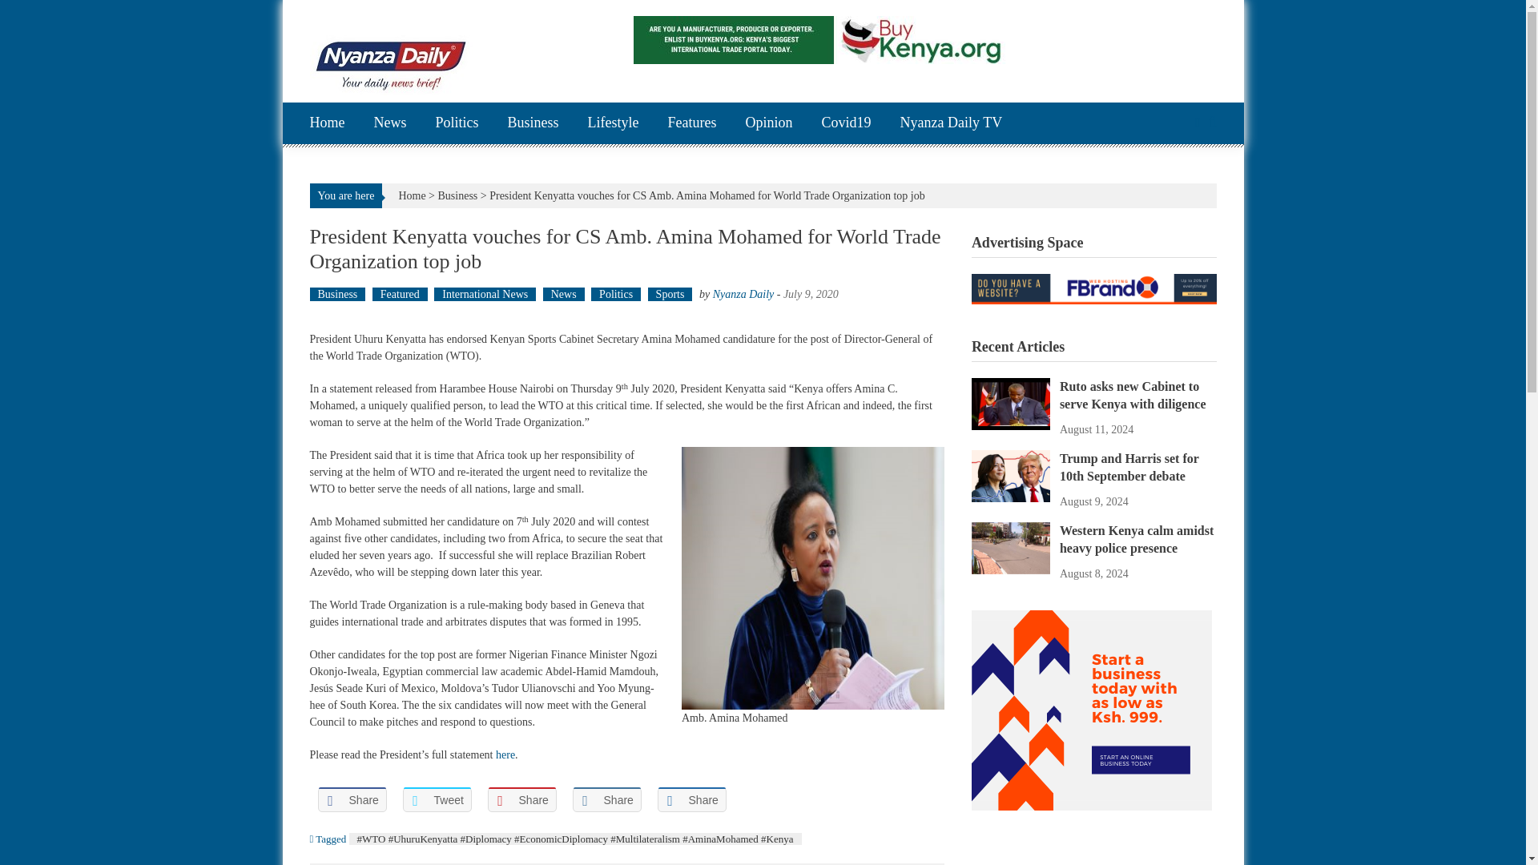 This screenshot has height=865, width=1538. What do you see at coordinates (351, 799) in the screenshot?
I see `Share` at bounding box center [351, 799].